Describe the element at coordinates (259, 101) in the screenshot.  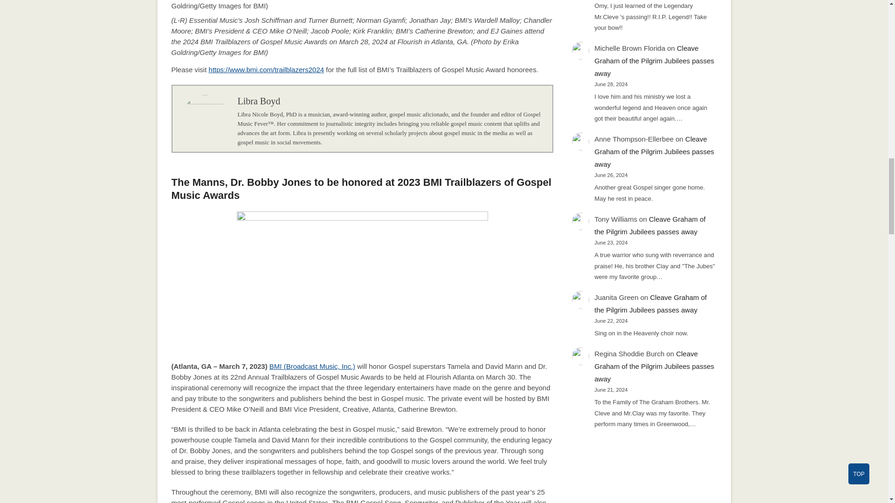
I see `Libra Boyd` at that location.